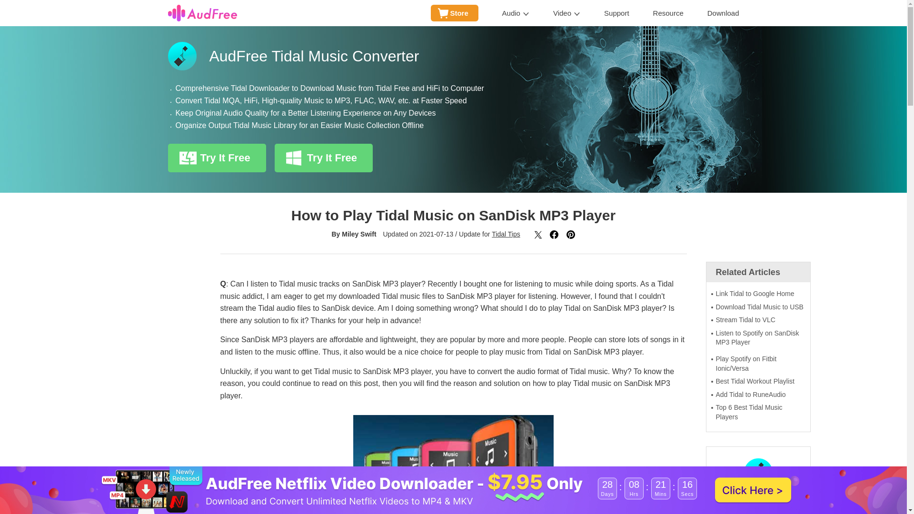  I want to click on Download Tidal Music to USB, so click(758, 307).